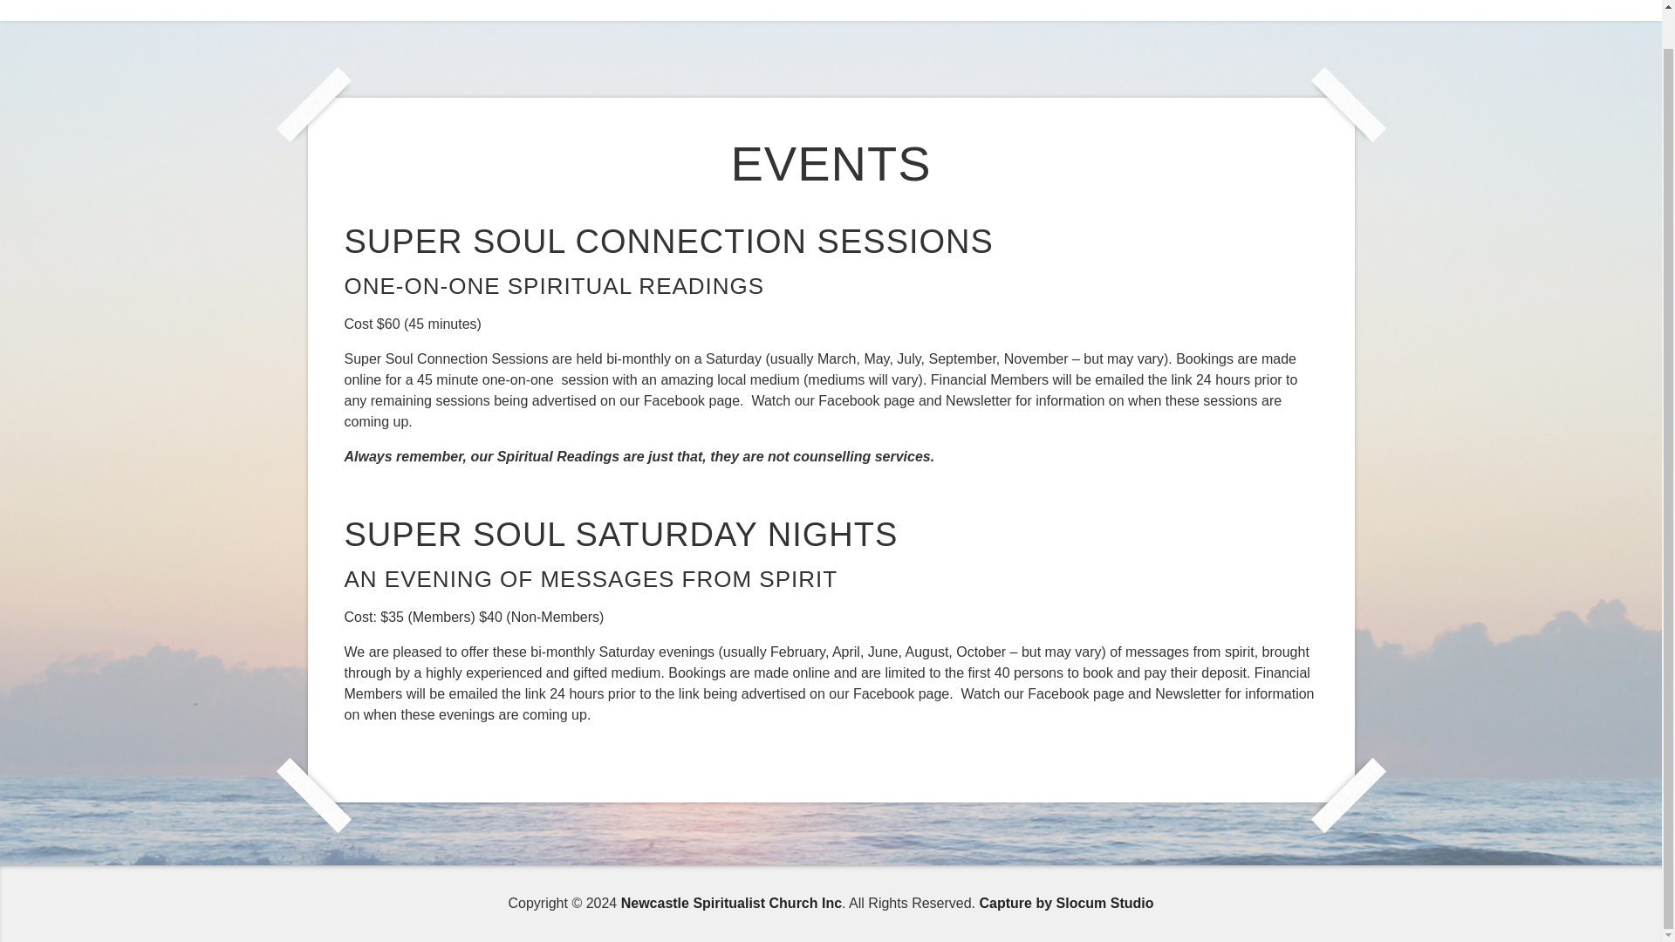 The image size is (1675, 942). I want to click on EVENTS, so click(523, 4).